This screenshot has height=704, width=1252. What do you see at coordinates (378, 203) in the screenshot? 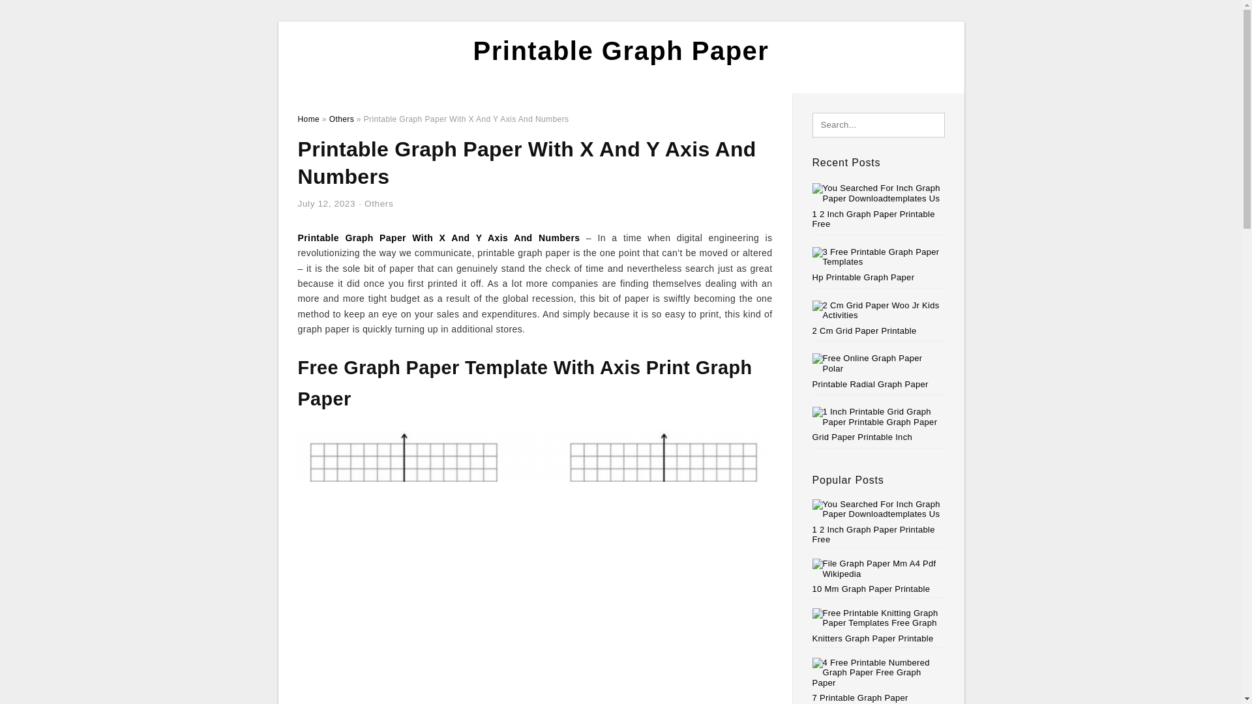
I see `Others` at bounding box center [378, 203].